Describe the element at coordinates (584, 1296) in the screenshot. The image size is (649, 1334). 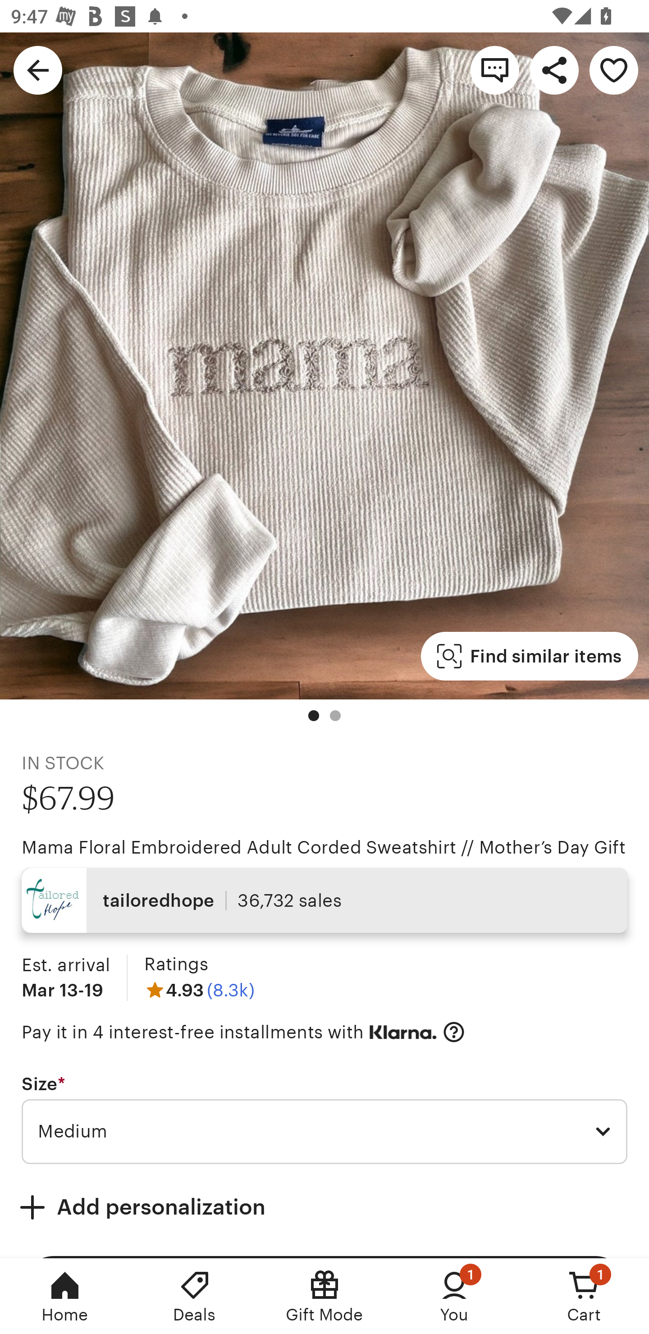
I see `Cart, 1 new notification Cart` at that location.